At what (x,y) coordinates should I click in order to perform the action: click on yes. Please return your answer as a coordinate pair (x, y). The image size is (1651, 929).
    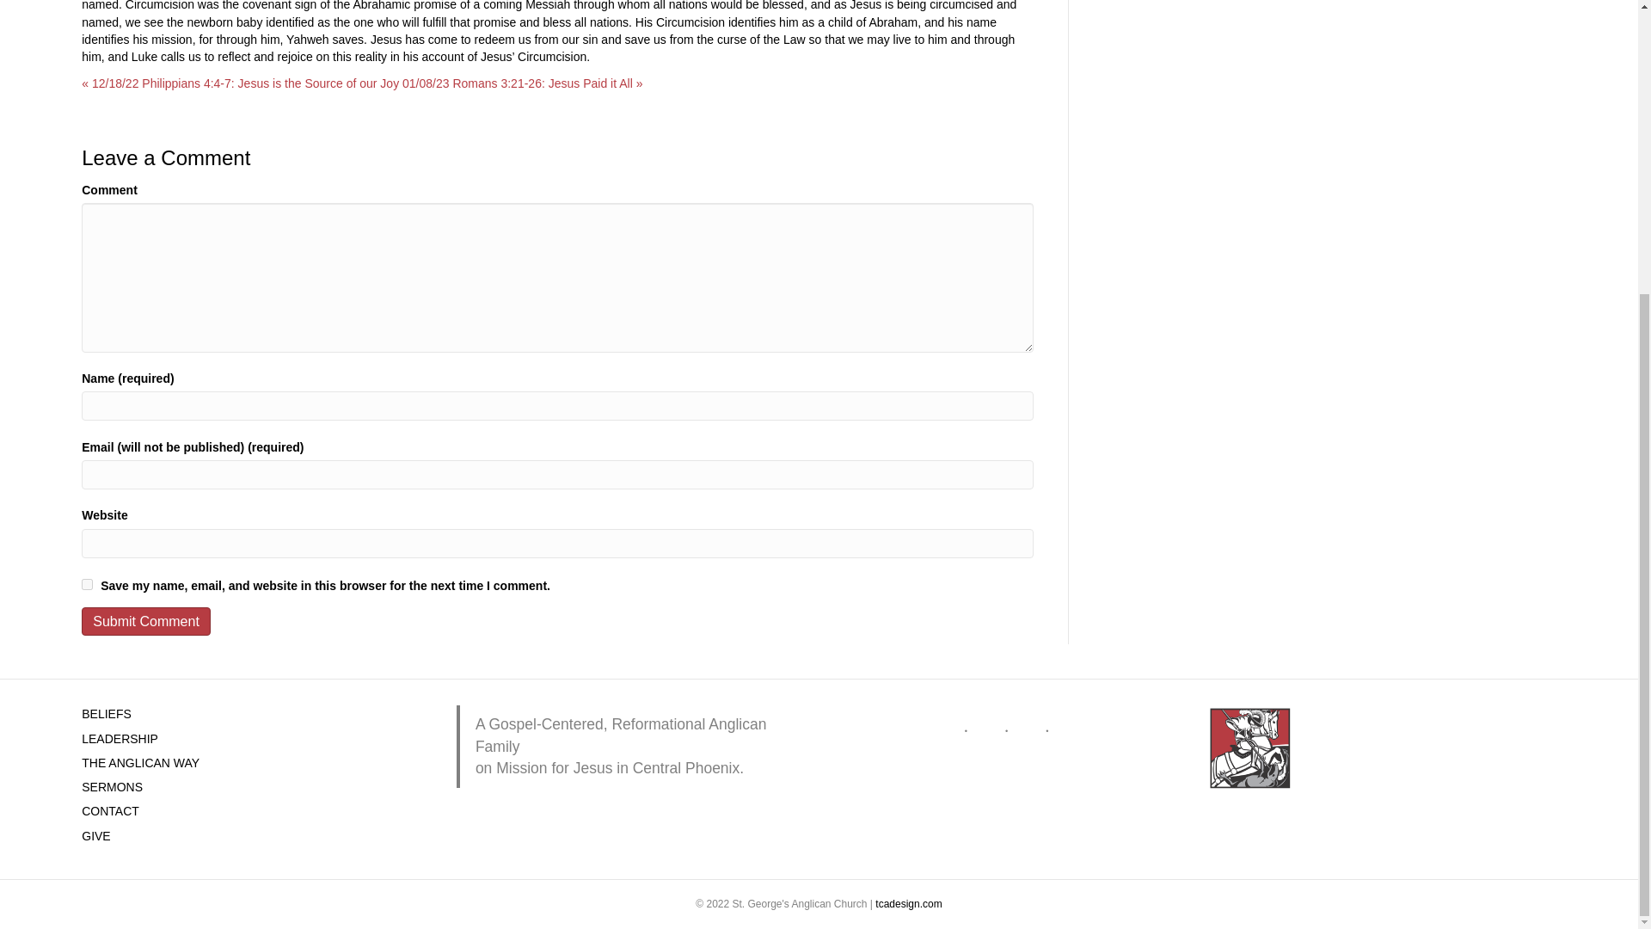
    Looking at the image, I should click on (86, 583).